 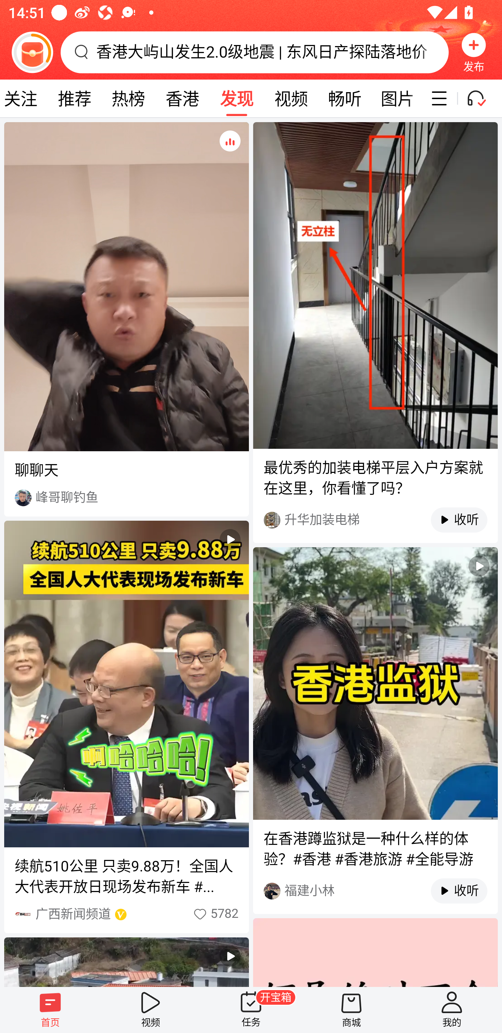 I want to click on 听一听开关, so click(x=482, y=98).